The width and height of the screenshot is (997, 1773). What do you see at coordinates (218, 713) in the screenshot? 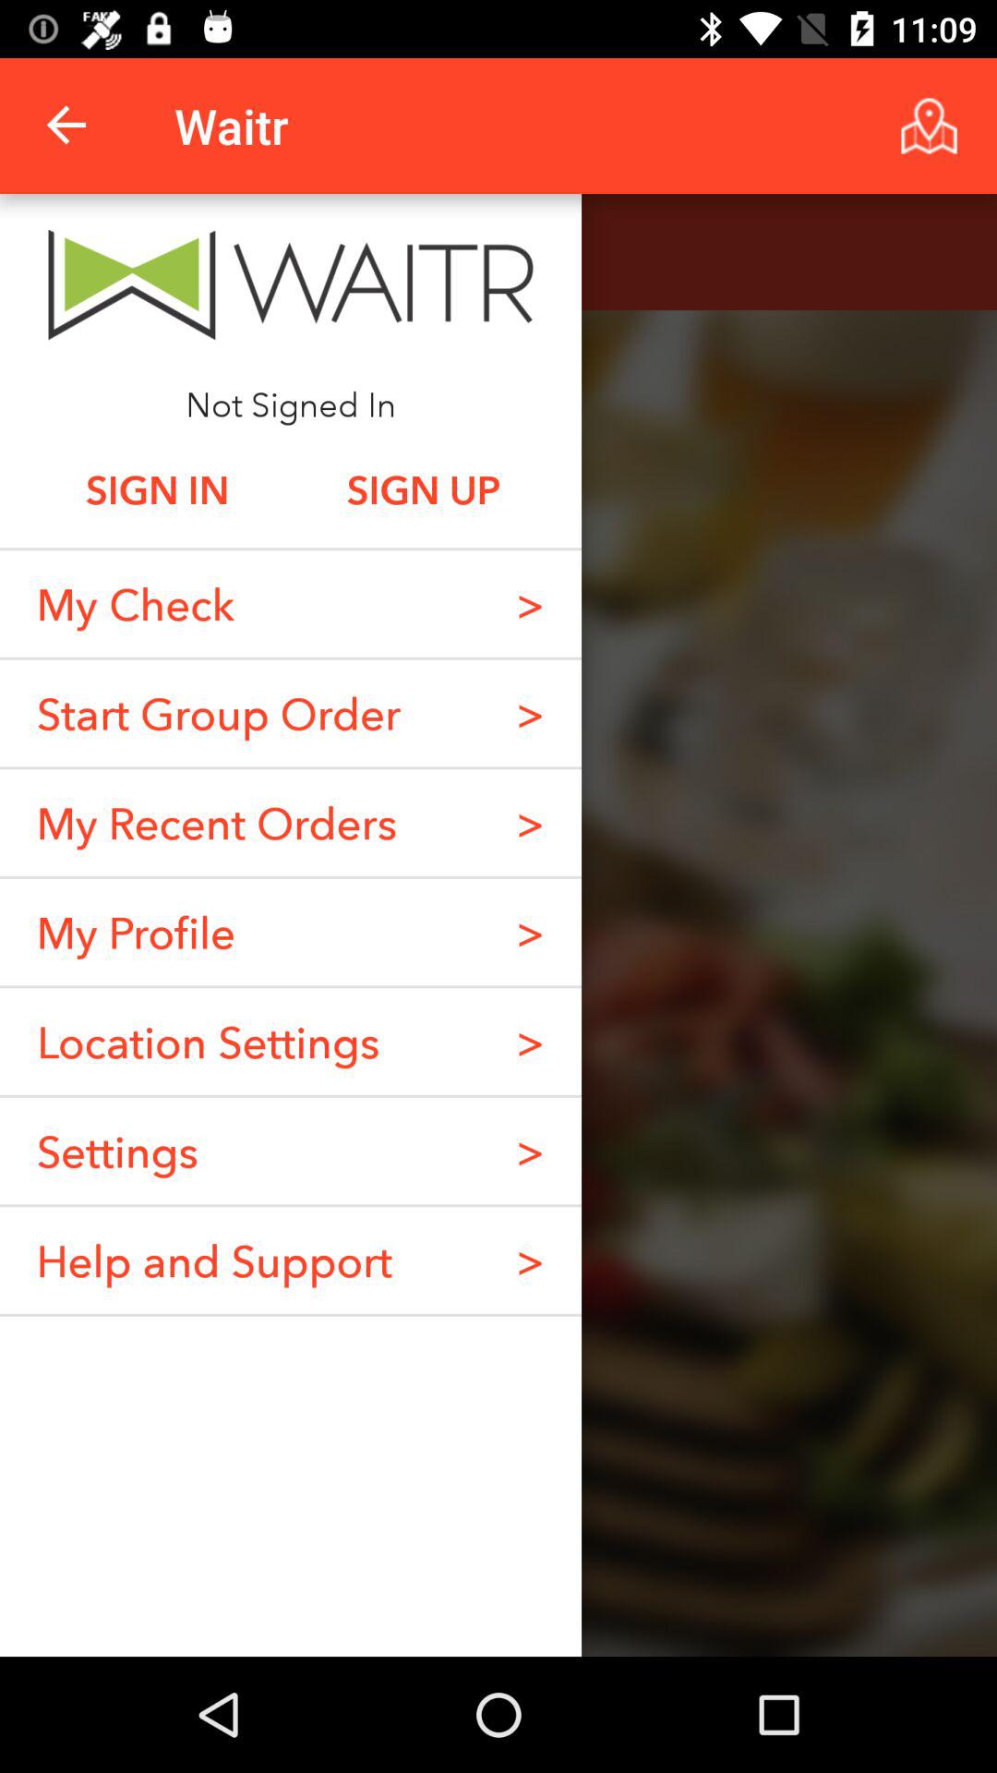
I see `launch icon to the left of the >` at bounding box center [218, 713].